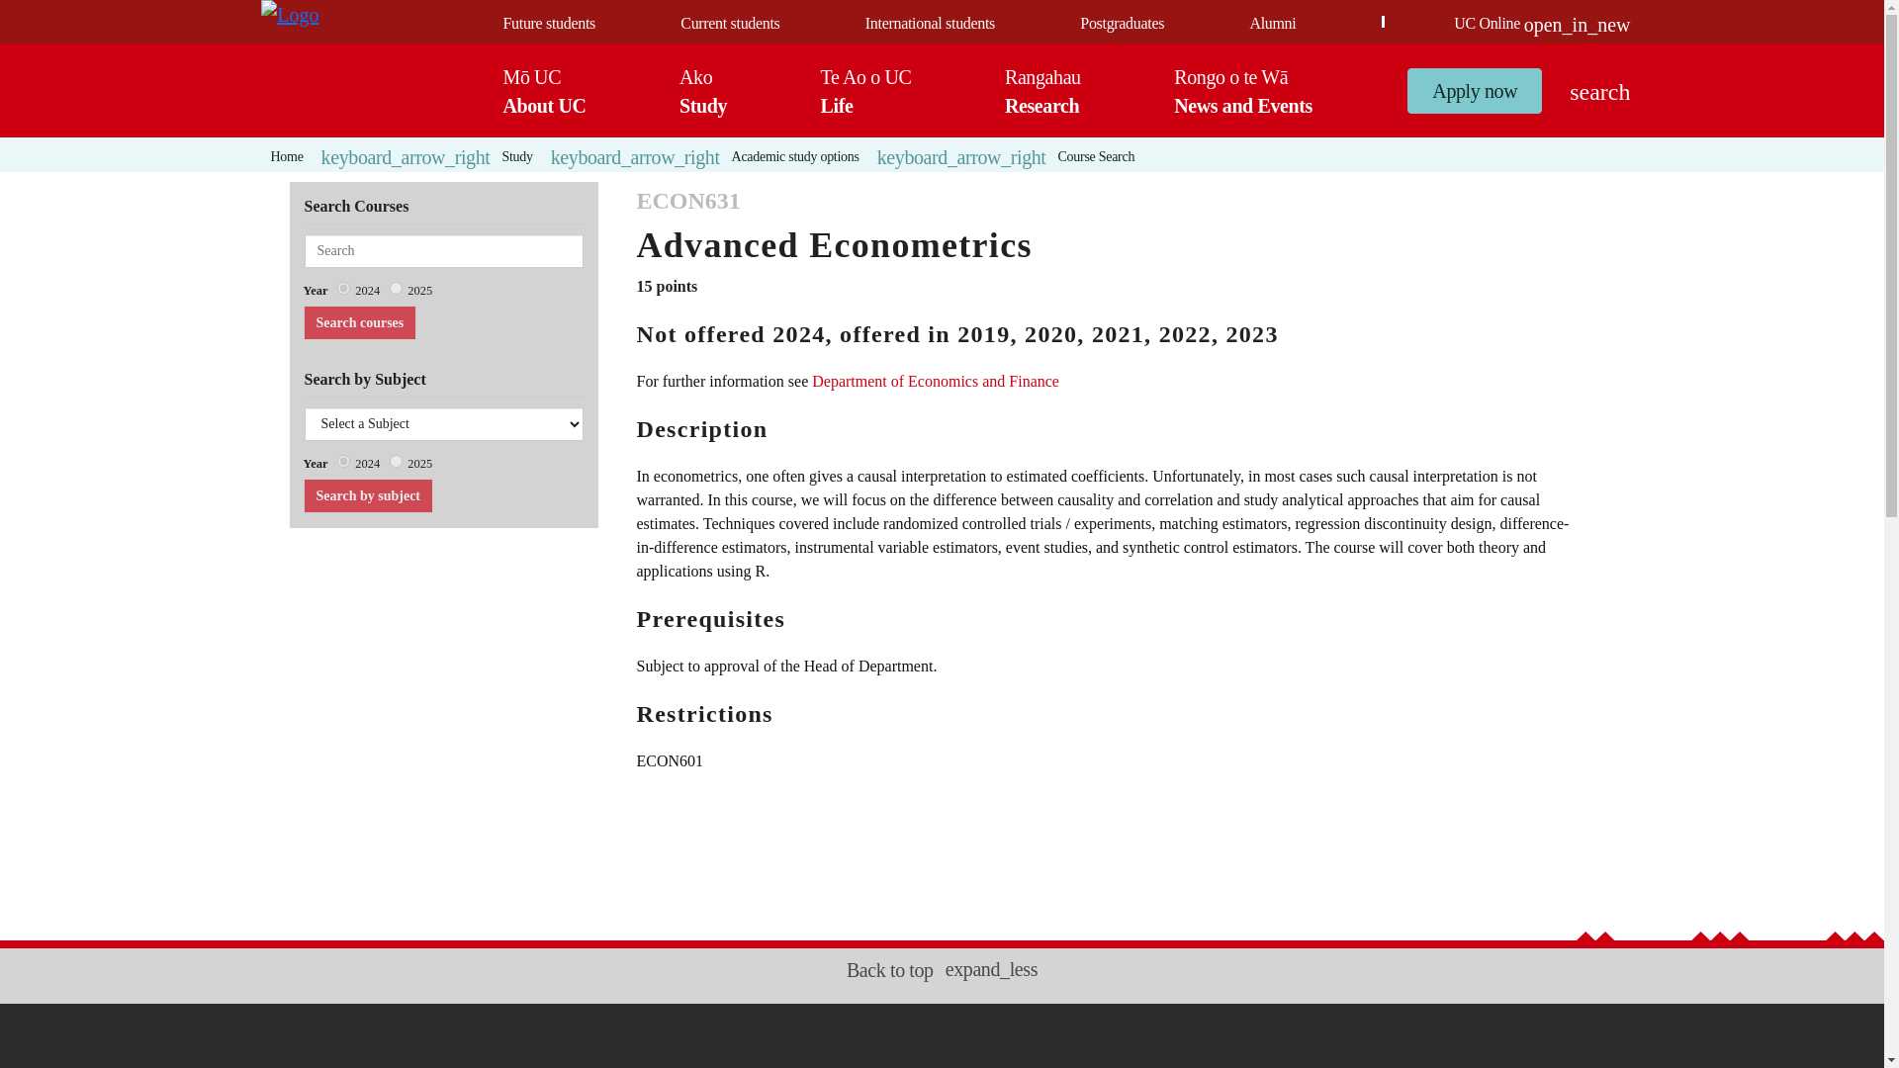 The width and height of the screenshot is (1899, 1068). I want to click on Alumni, so click(1272, 24).